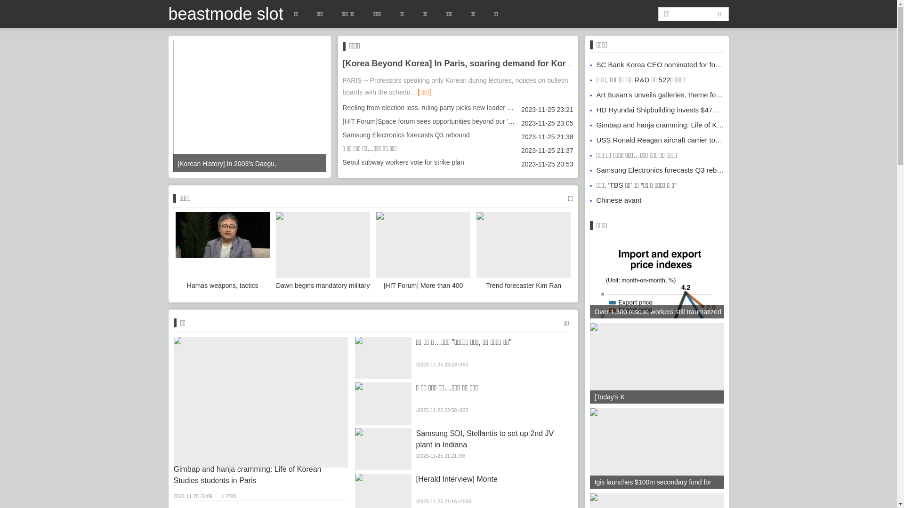 This screenshot has width=904, height=508. What do you see at coordinates (323, 253) in the screenshot?
I see `Dawn begins mandatory military service` at bounding box center [323, 253].